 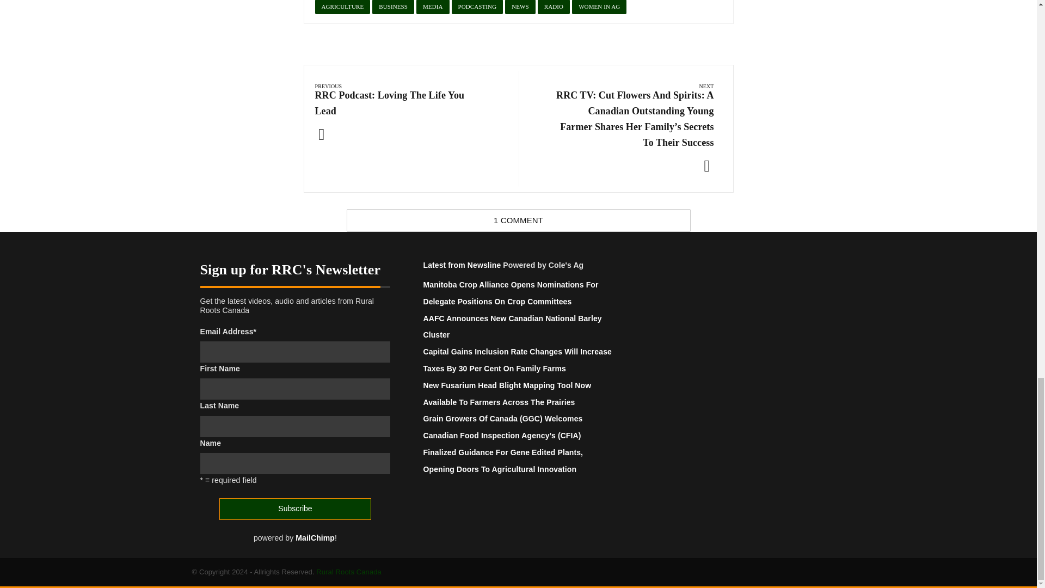 I want to click on PODCASTING, so click(x=477, y=7).